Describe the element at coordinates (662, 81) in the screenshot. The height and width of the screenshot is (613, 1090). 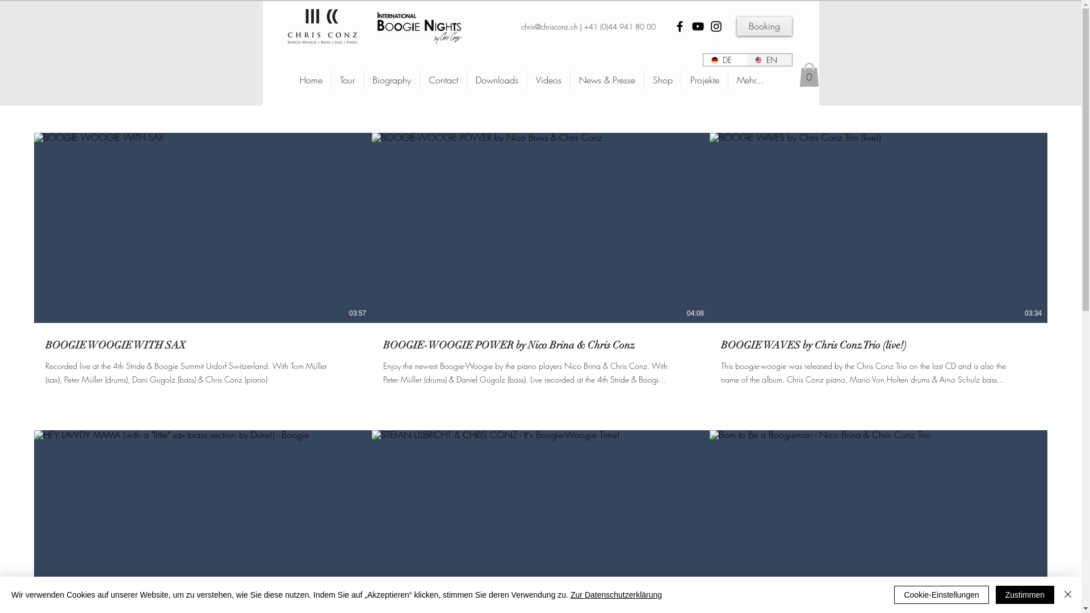
I see `Shop` at that location.